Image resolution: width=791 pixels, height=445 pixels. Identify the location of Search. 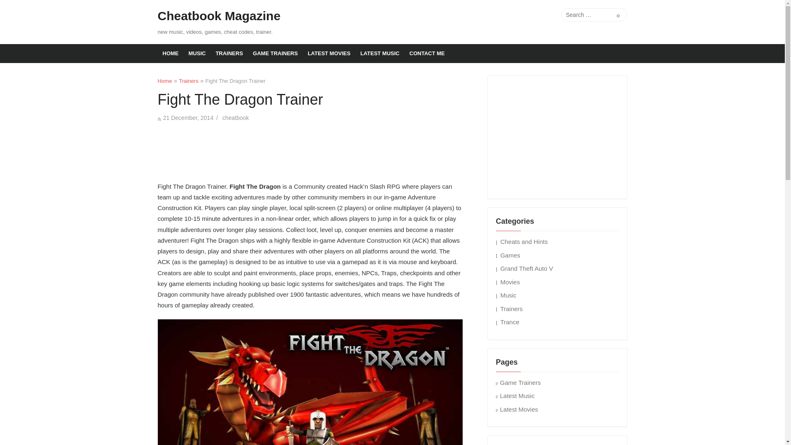
(618, 14).